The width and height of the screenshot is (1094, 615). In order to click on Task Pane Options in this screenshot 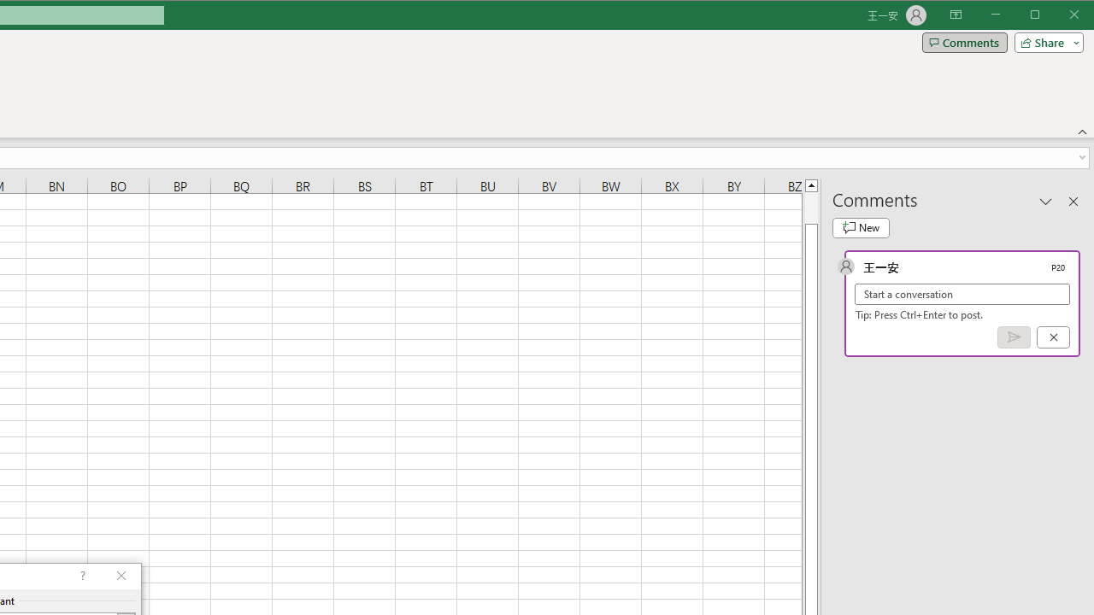, I will do `click(1046, 201)`.